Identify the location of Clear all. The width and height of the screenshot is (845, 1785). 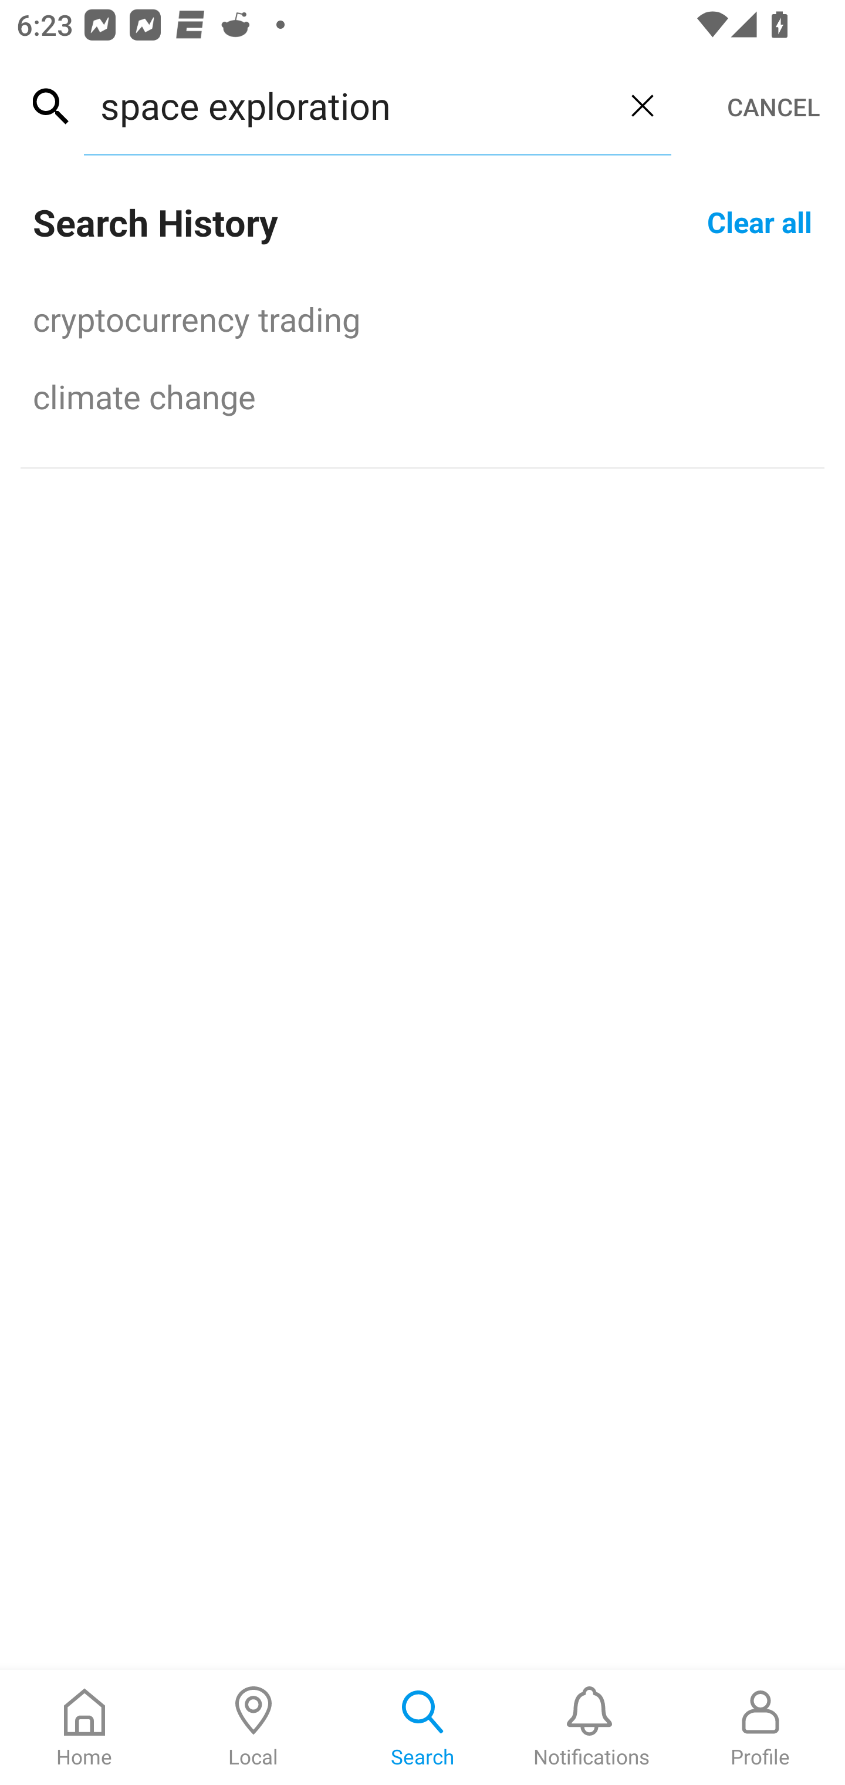
(759, 221).